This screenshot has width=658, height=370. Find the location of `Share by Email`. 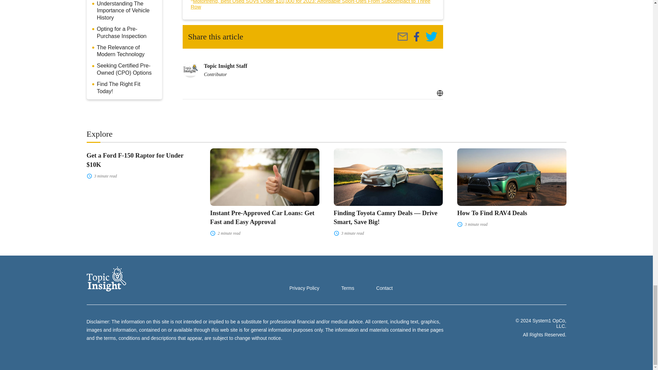

Share by Email is located at coordinates (402, 36).